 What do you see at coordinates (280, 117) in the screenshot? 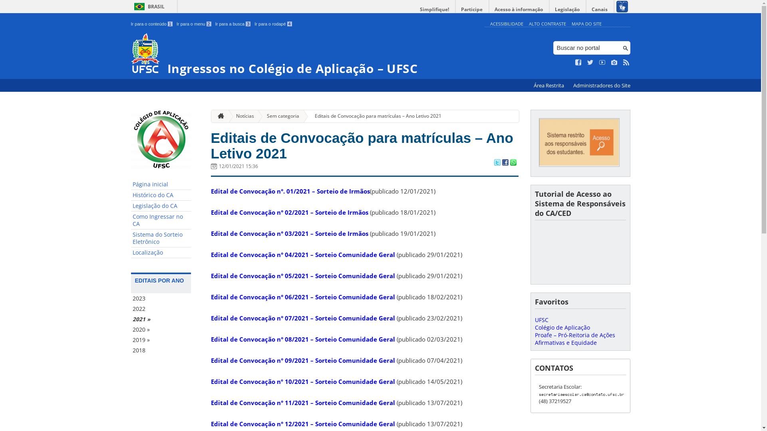
I see `Sem categoria` at bounding box center [280, 117].